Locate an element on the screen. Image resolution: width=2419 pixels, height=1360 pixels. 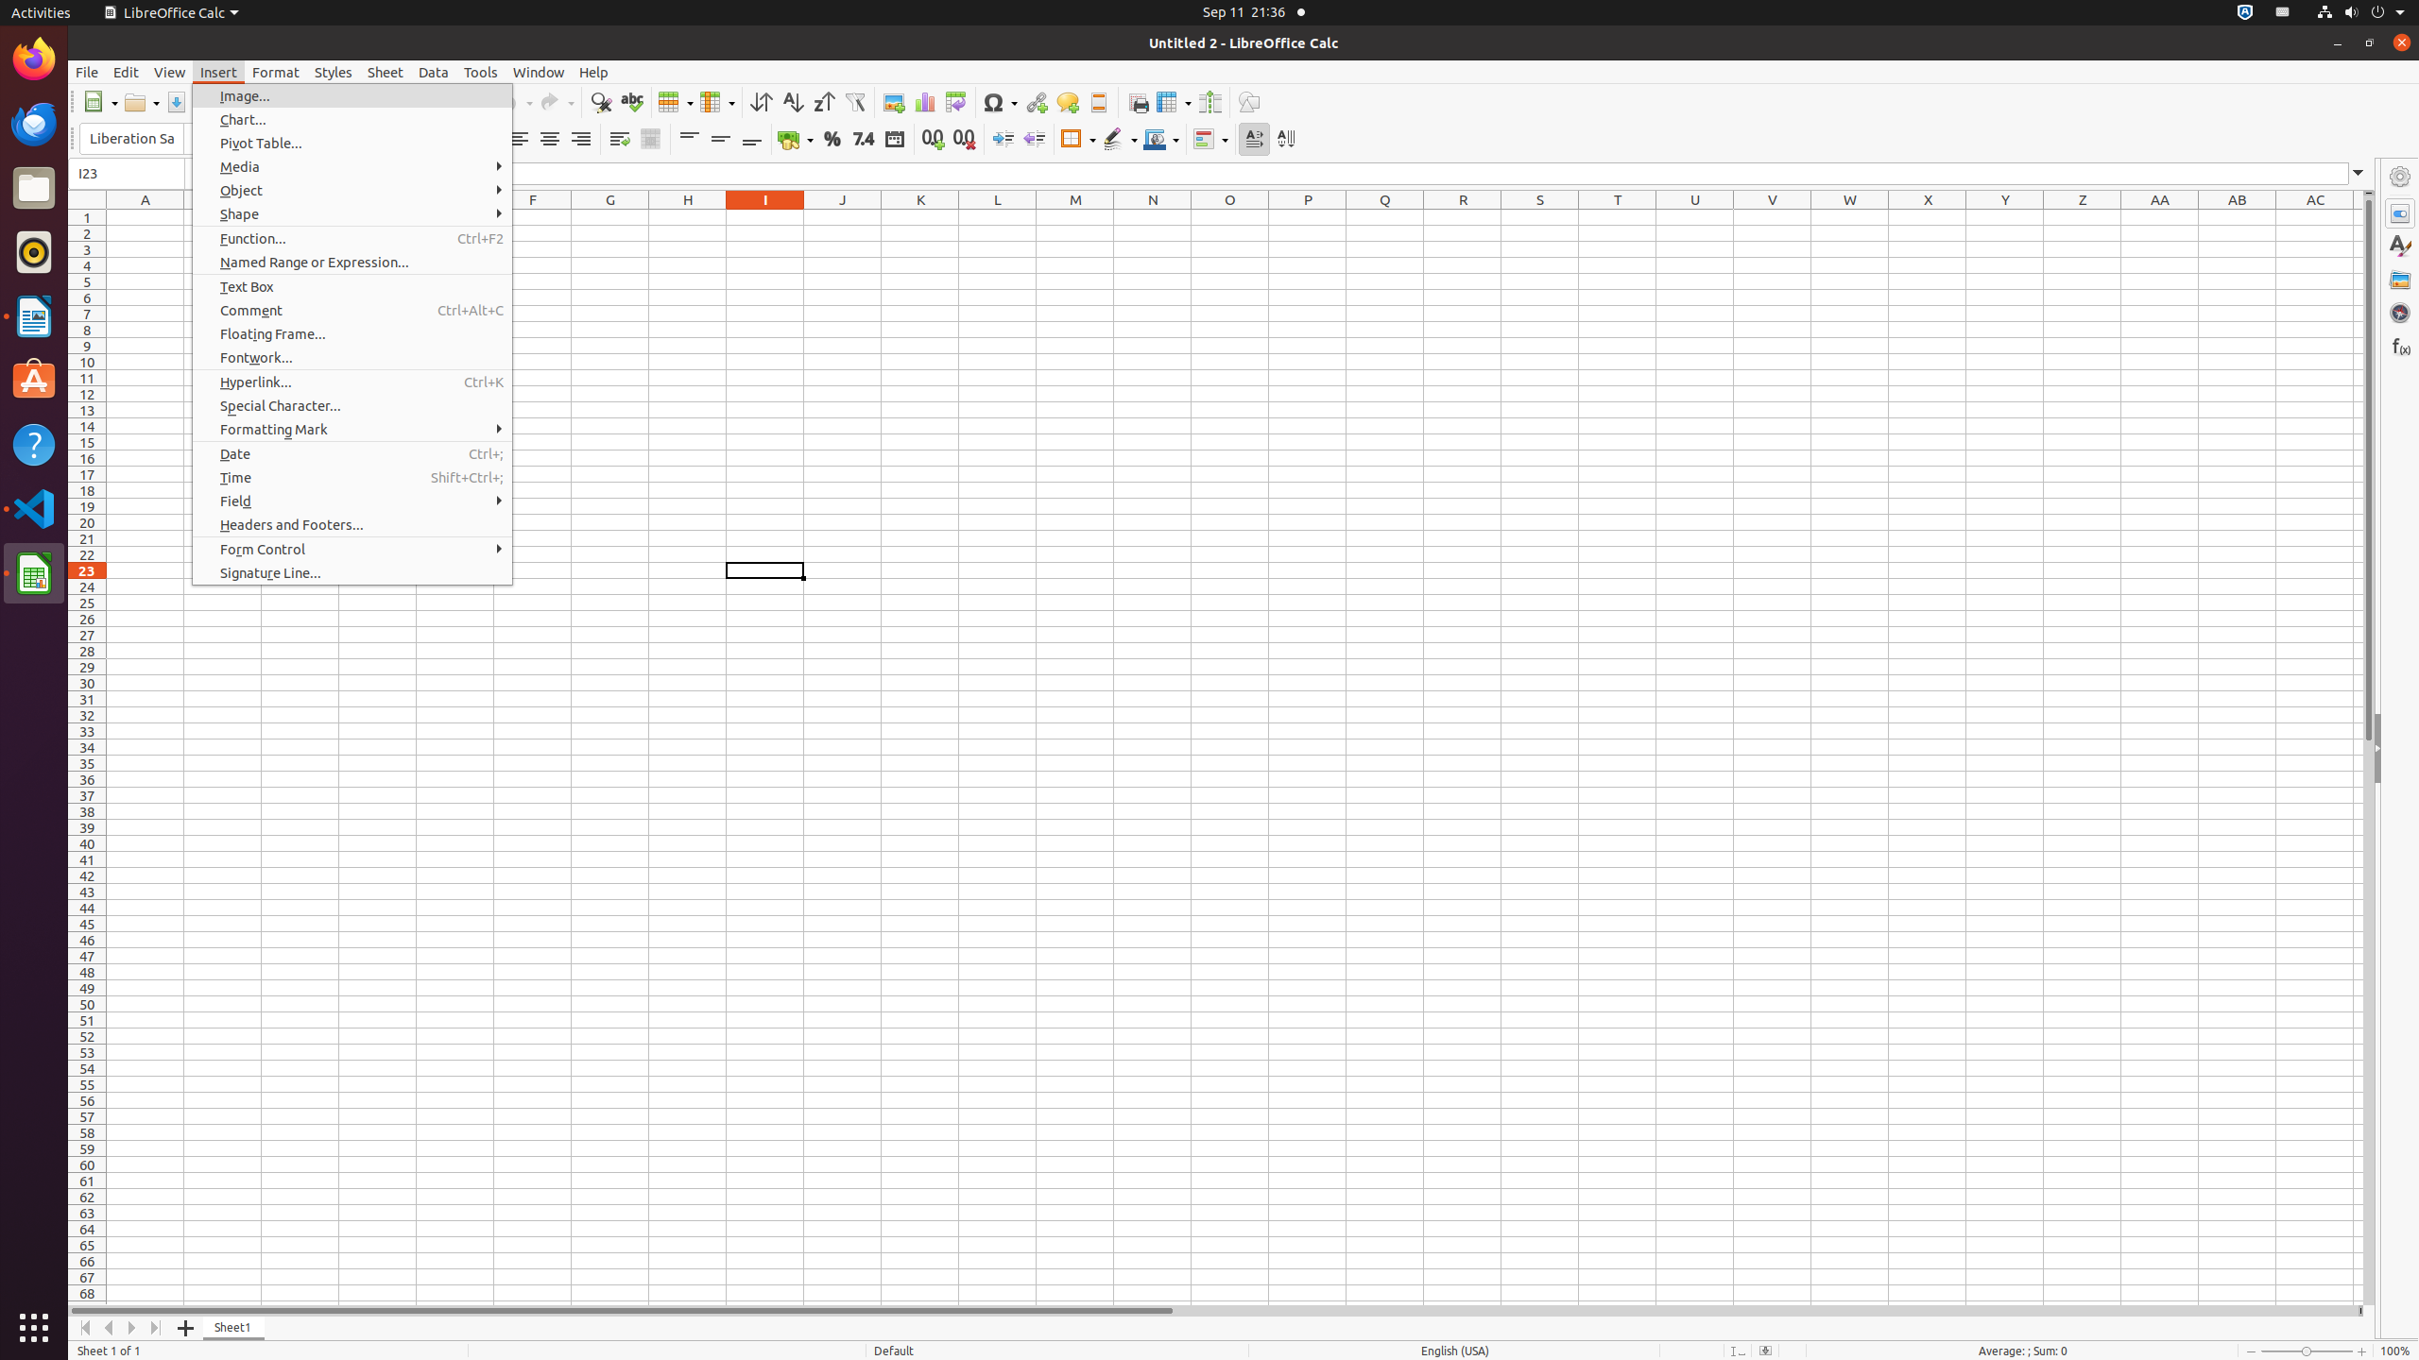
Move Right is located at coordinates (132, 1328).